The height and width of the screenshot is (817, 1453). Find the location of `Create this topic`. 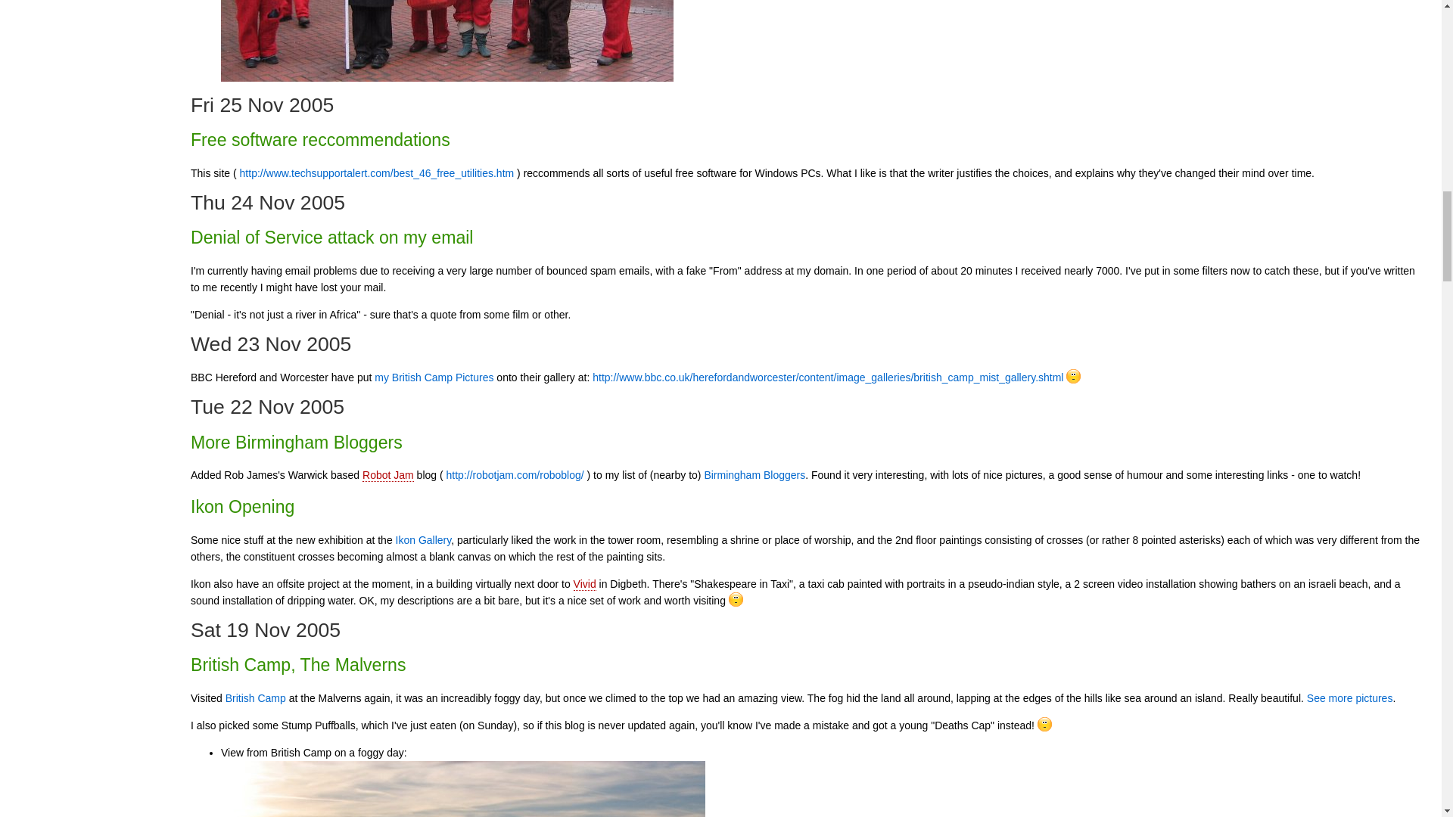

Create this topic is located at coordinates (387, 475).